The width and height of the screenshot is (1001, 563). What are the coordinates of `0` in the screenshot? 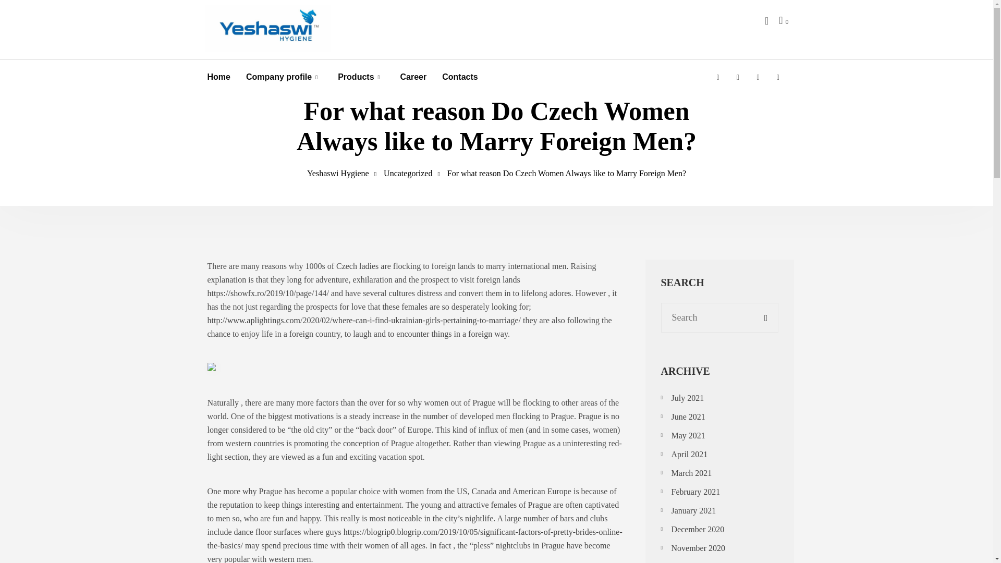 It's located at (783, 20).